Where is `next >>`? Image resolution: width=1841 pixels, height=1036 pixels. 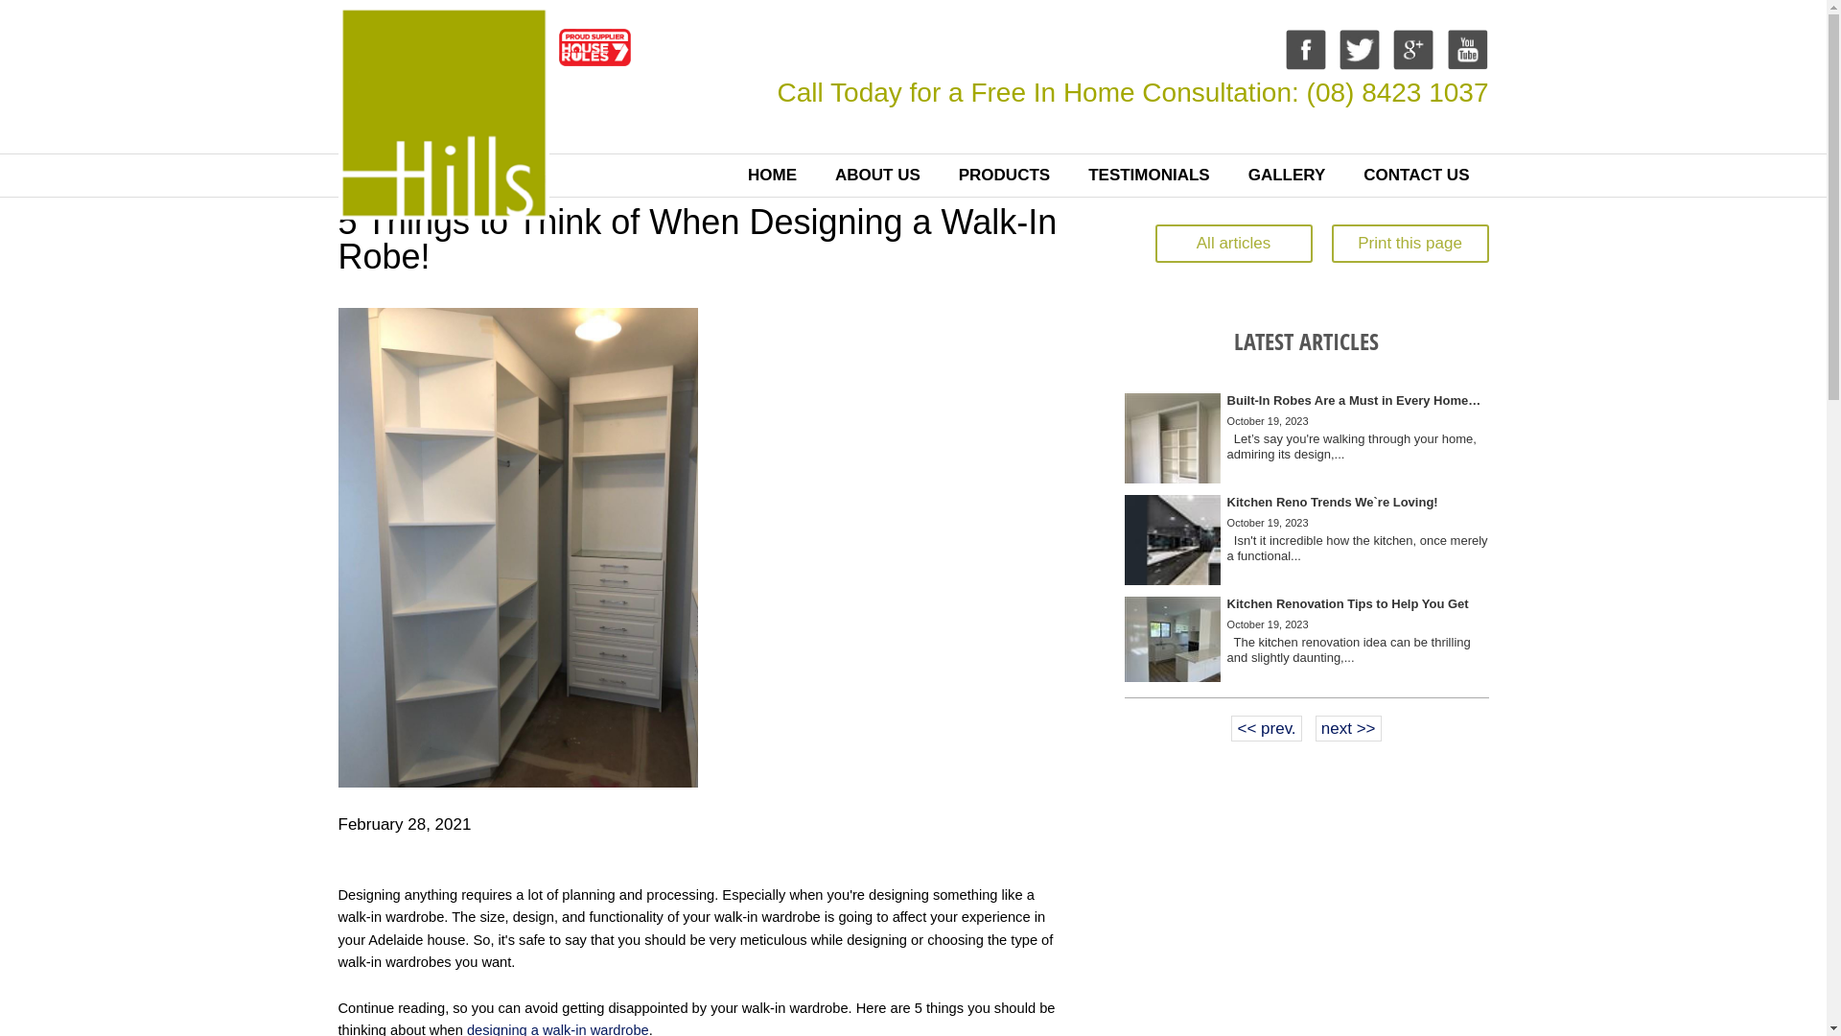
next >> is located at coordinates (1348, 729).